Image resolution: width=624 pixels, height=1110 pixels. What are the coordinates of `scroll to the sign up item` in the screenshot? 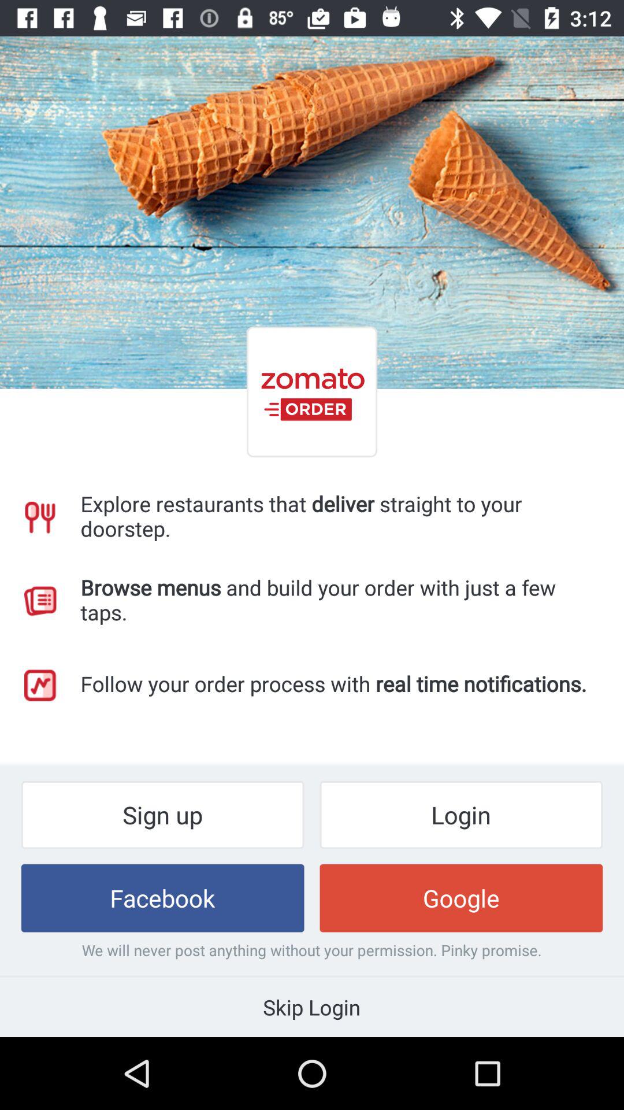 It's located at (162, 815).